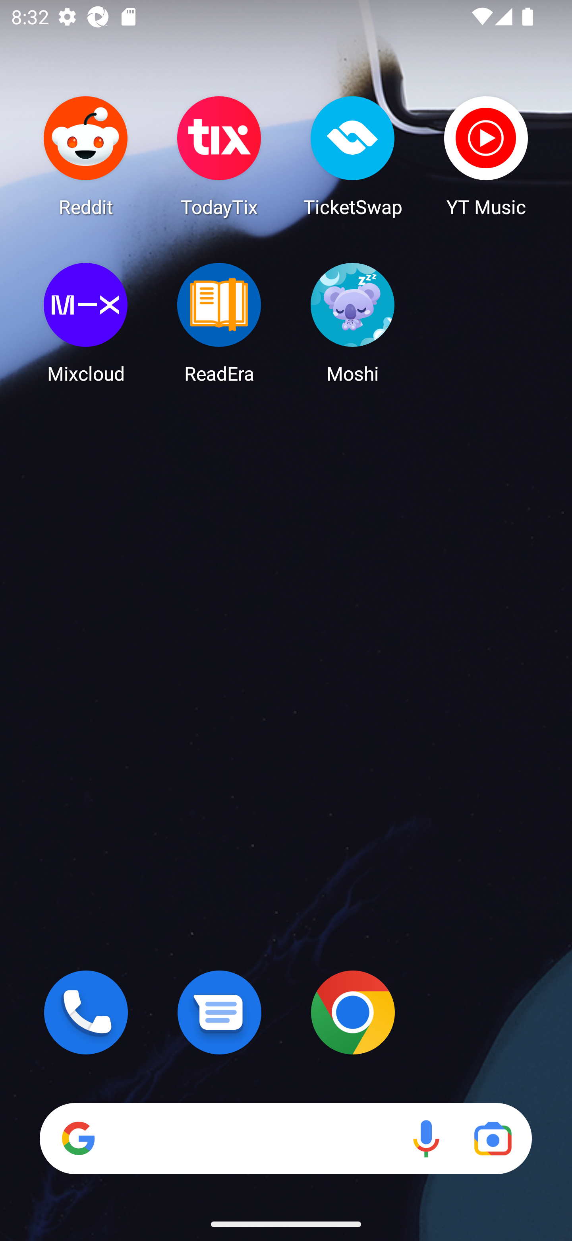  What do you see at coordinates (486, 156) in the screenshot?
I see `YT Music` at bounding box center [486, 156].